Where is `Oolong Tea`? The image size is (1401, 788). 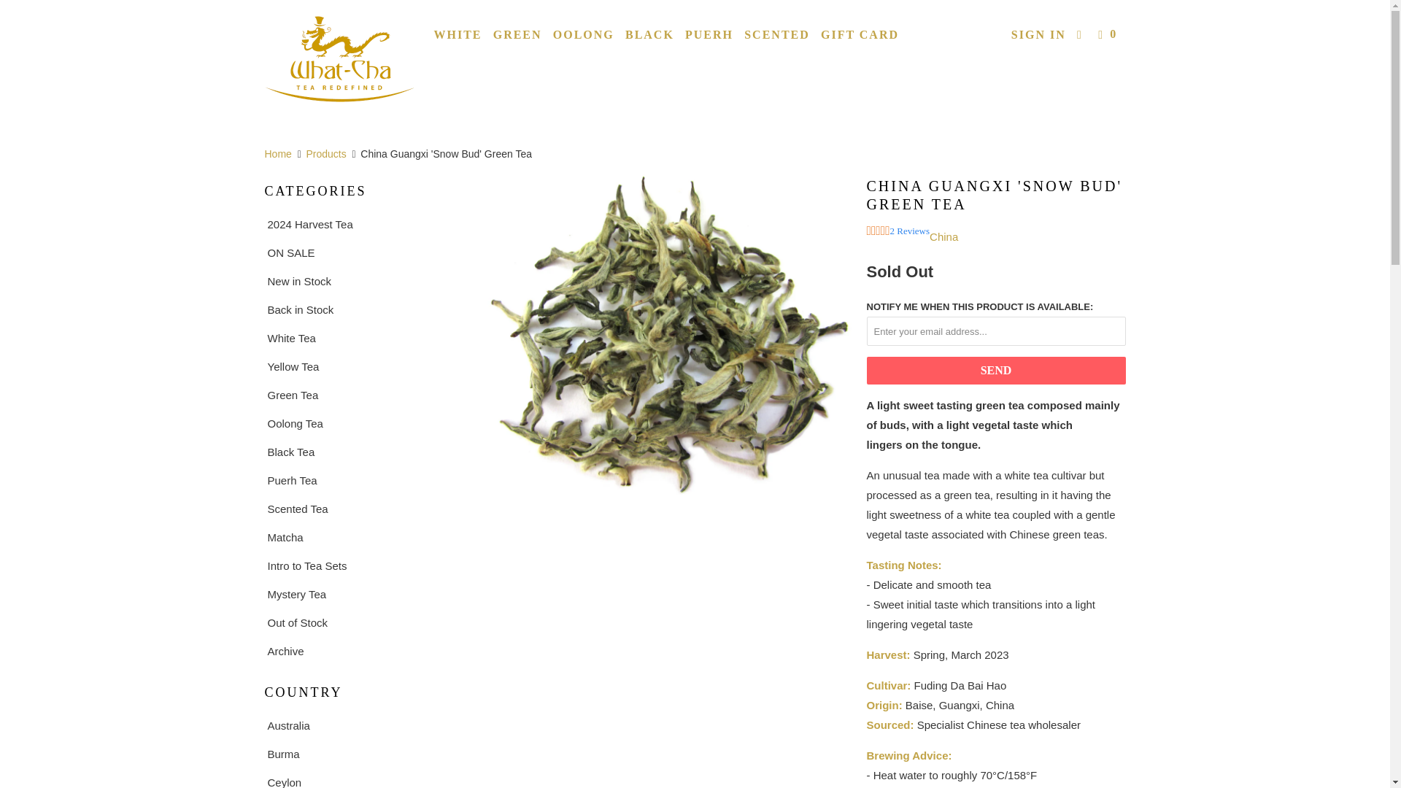
Oolong Tea is located at coordinates (360, 423).